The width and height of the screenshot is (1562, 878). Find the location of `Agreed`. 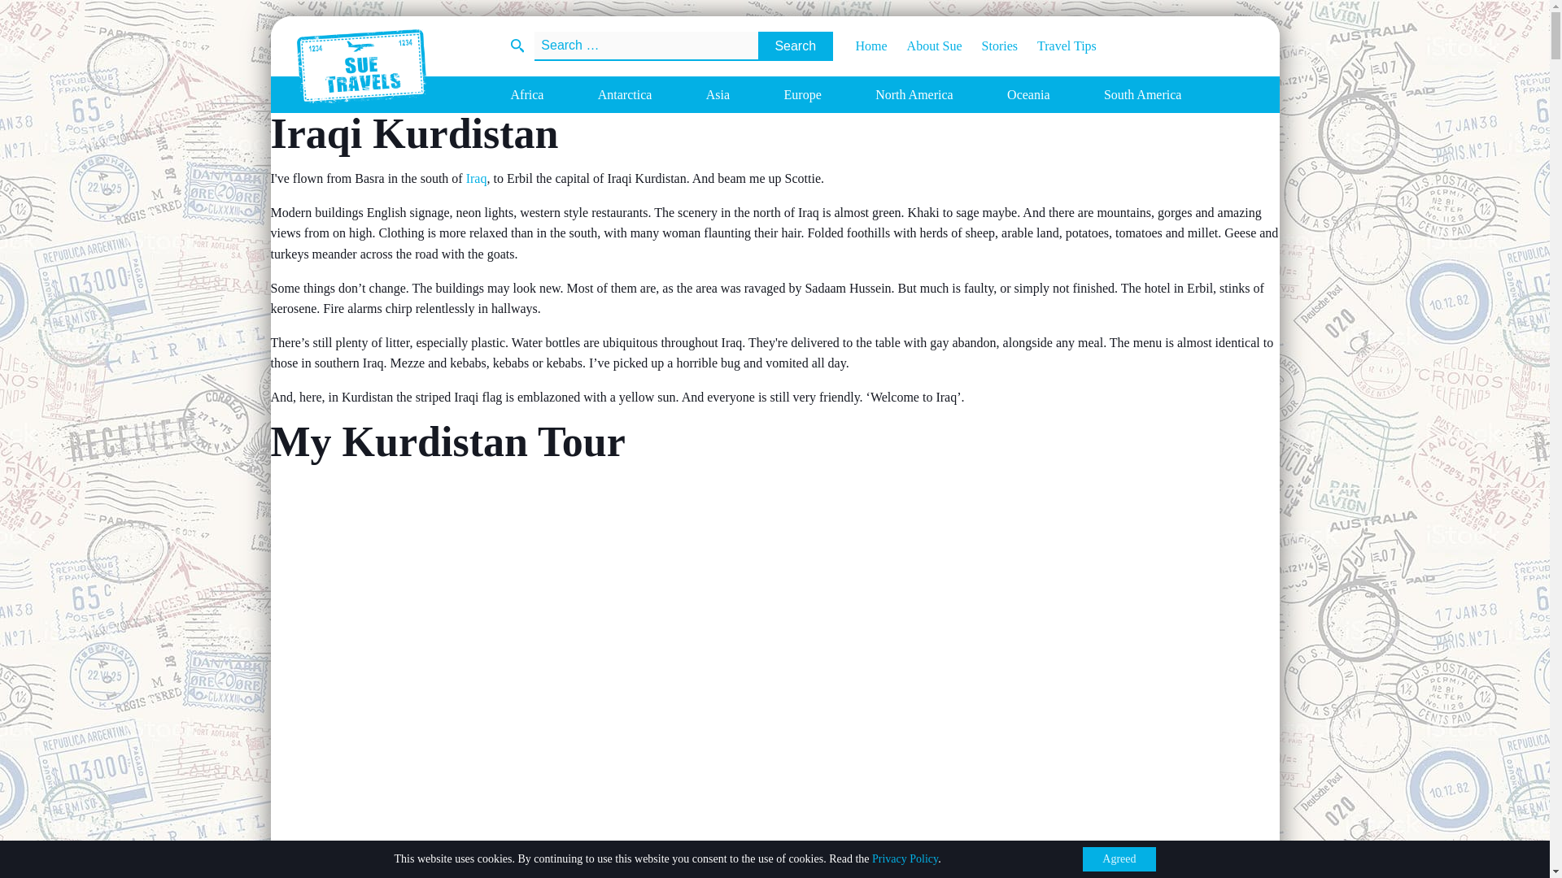

Agreed is located at coordinates (1119, 859).